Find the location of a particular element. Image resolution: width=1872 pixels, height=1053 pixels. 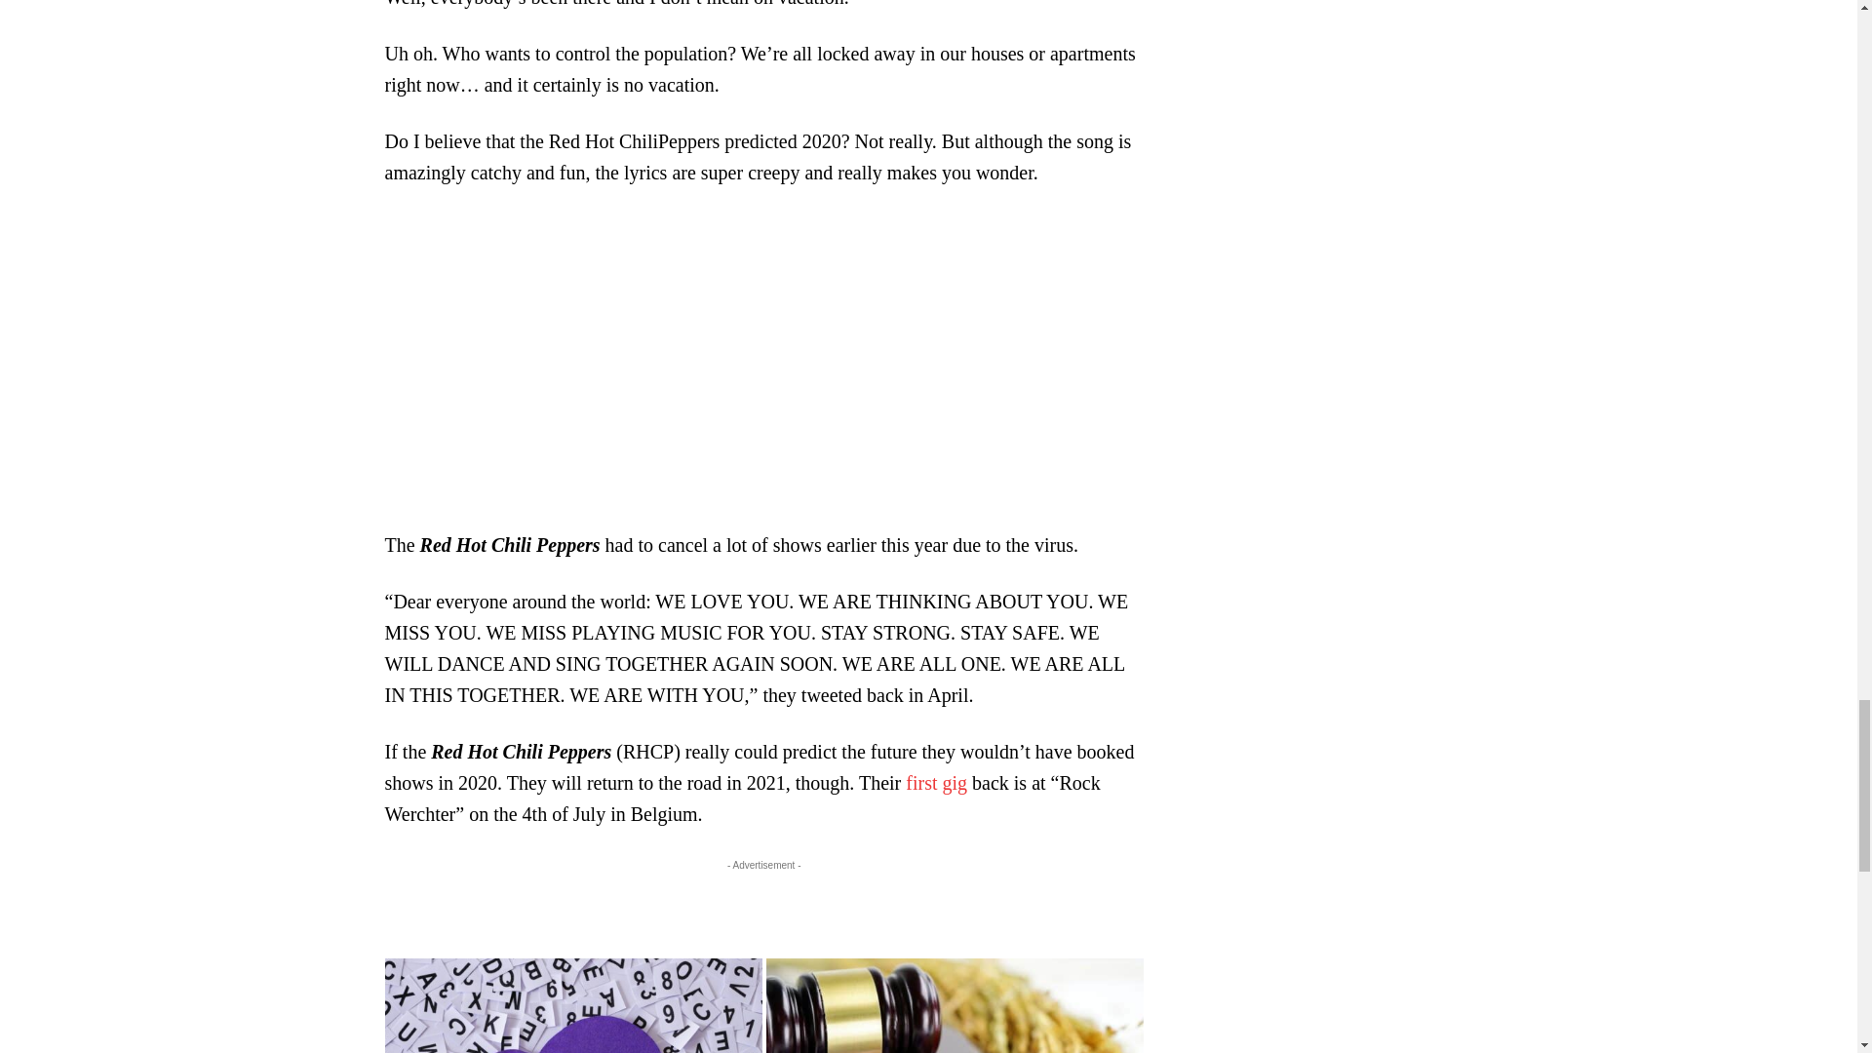

first gig is located at coordinates (936, 782).